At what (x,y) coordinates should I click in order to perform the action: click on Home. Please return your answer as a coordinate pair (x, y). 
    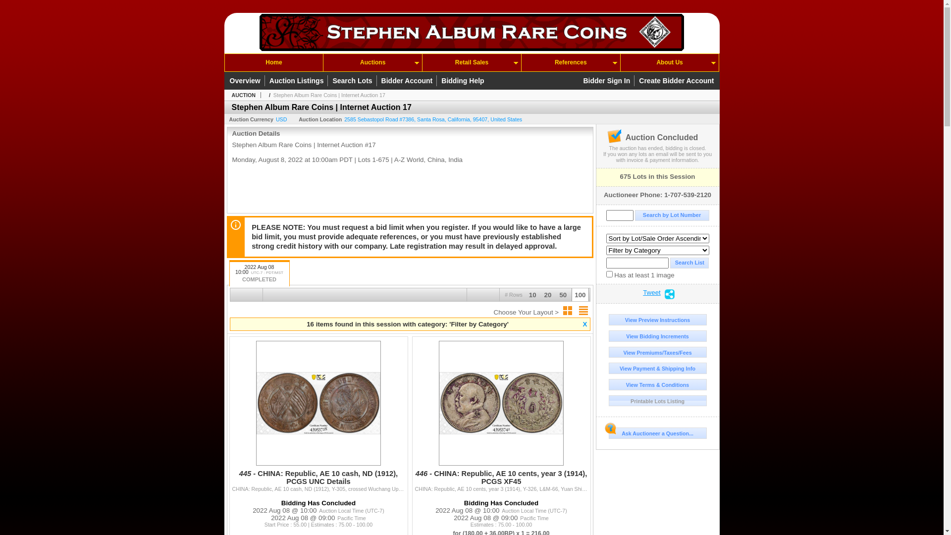
    Looking at the image, I should click on (274, 62).